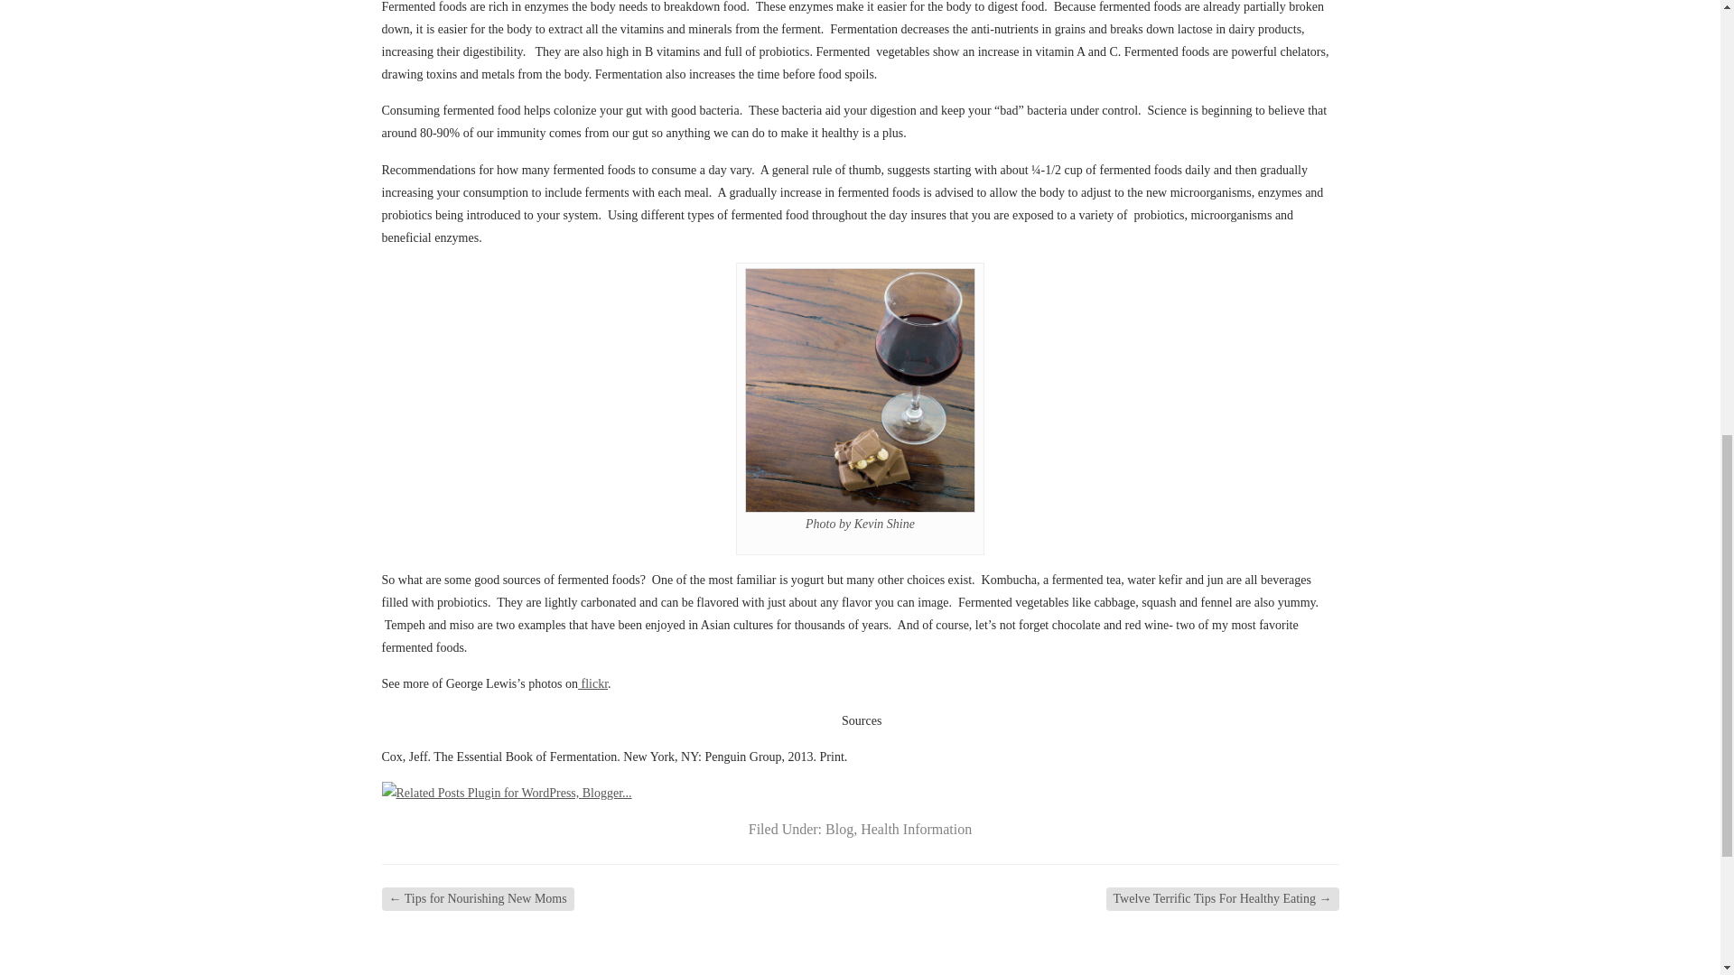 The image size is (1734, 975). What do you see at coordinates (838, 829) in the screenshot?
I see `Blog` at bounding box center [838, 829].